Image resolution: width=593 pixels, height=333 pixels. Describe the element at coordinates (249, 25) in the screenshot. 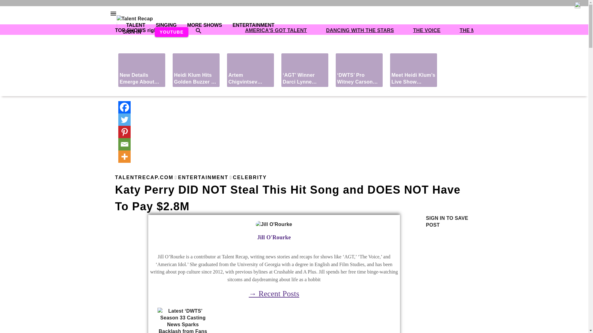

I see `ENTERTAINMENT` at that location.